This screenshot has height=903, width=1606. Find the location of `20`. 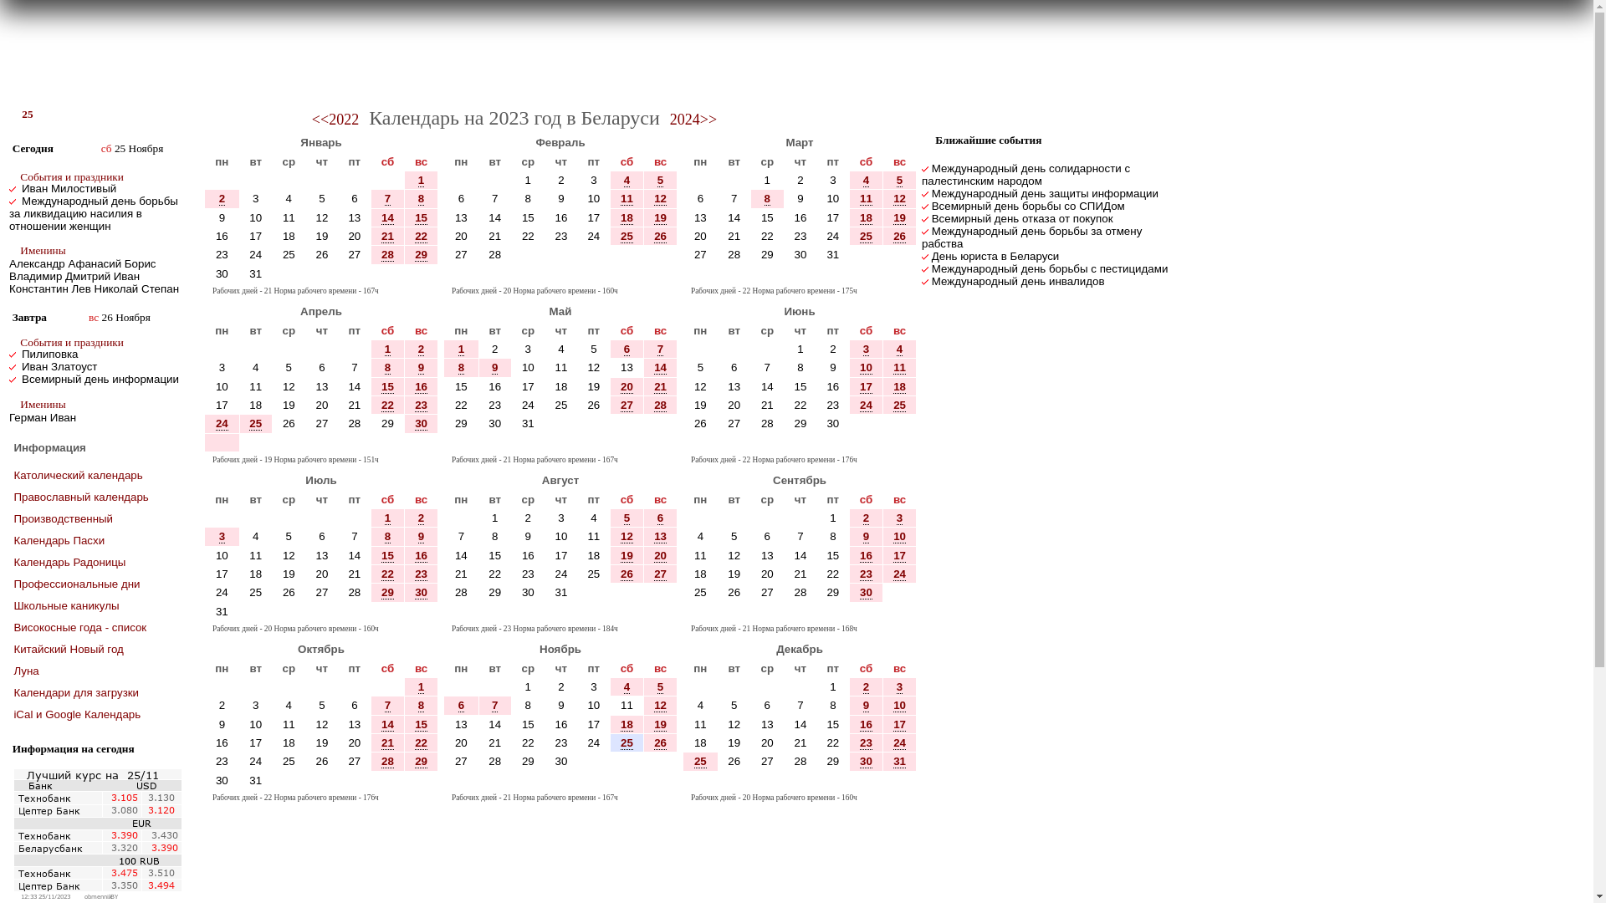

20 is located at coordinates (768, 742).